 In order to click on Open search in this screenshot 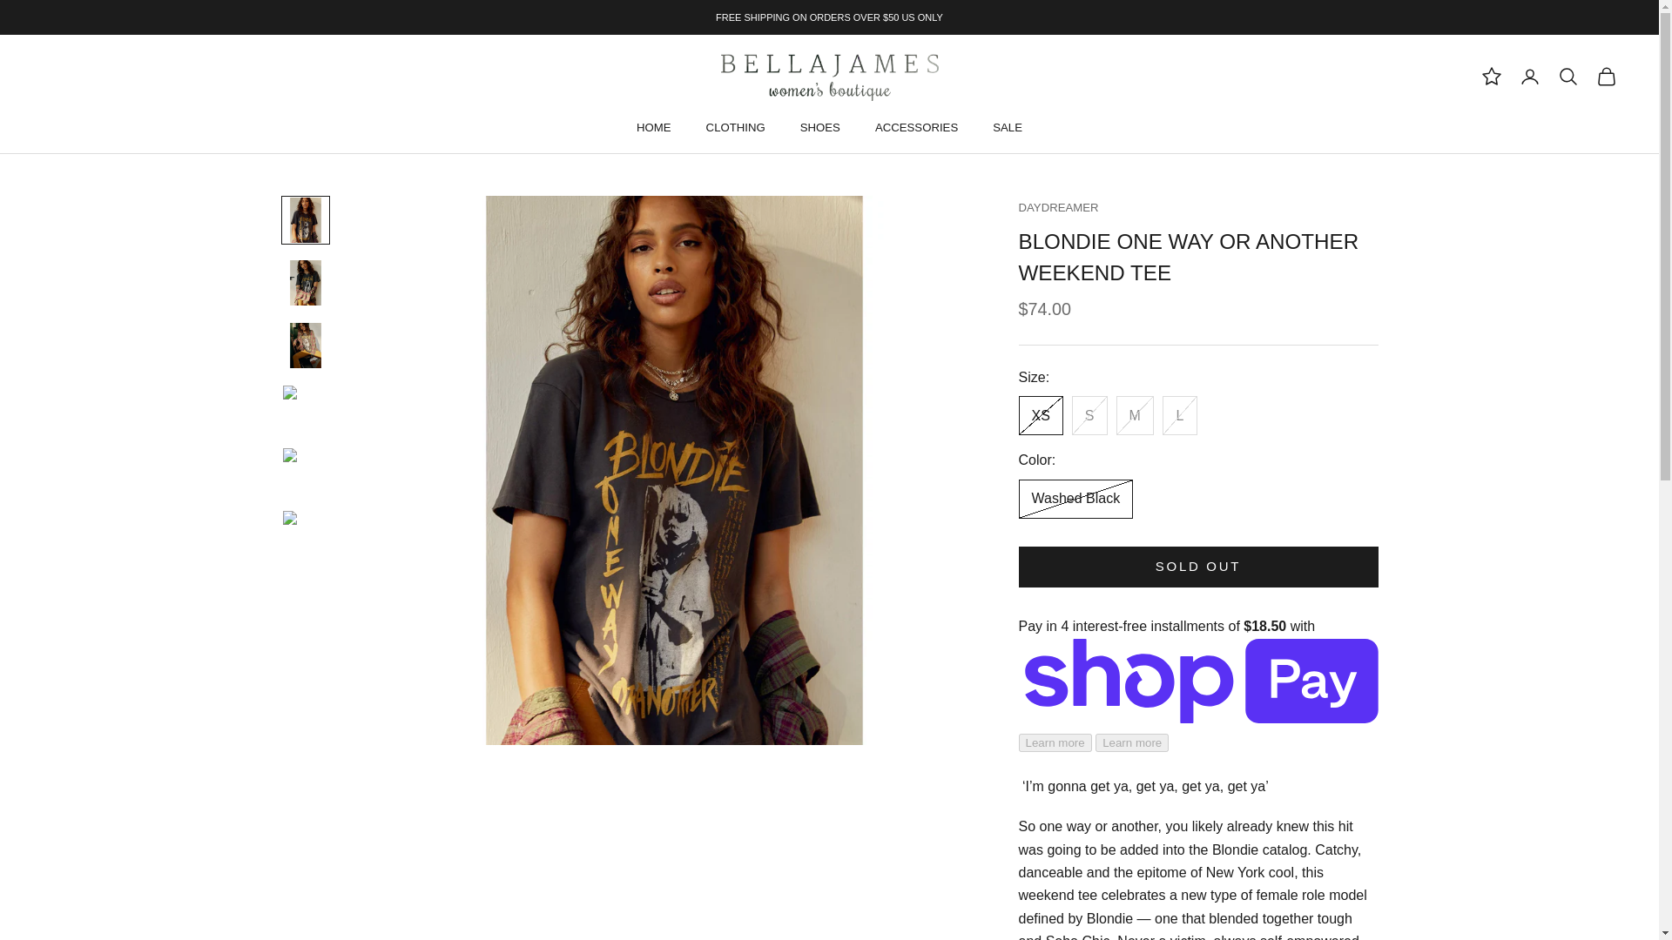, I will do `click(1567, 77)`.